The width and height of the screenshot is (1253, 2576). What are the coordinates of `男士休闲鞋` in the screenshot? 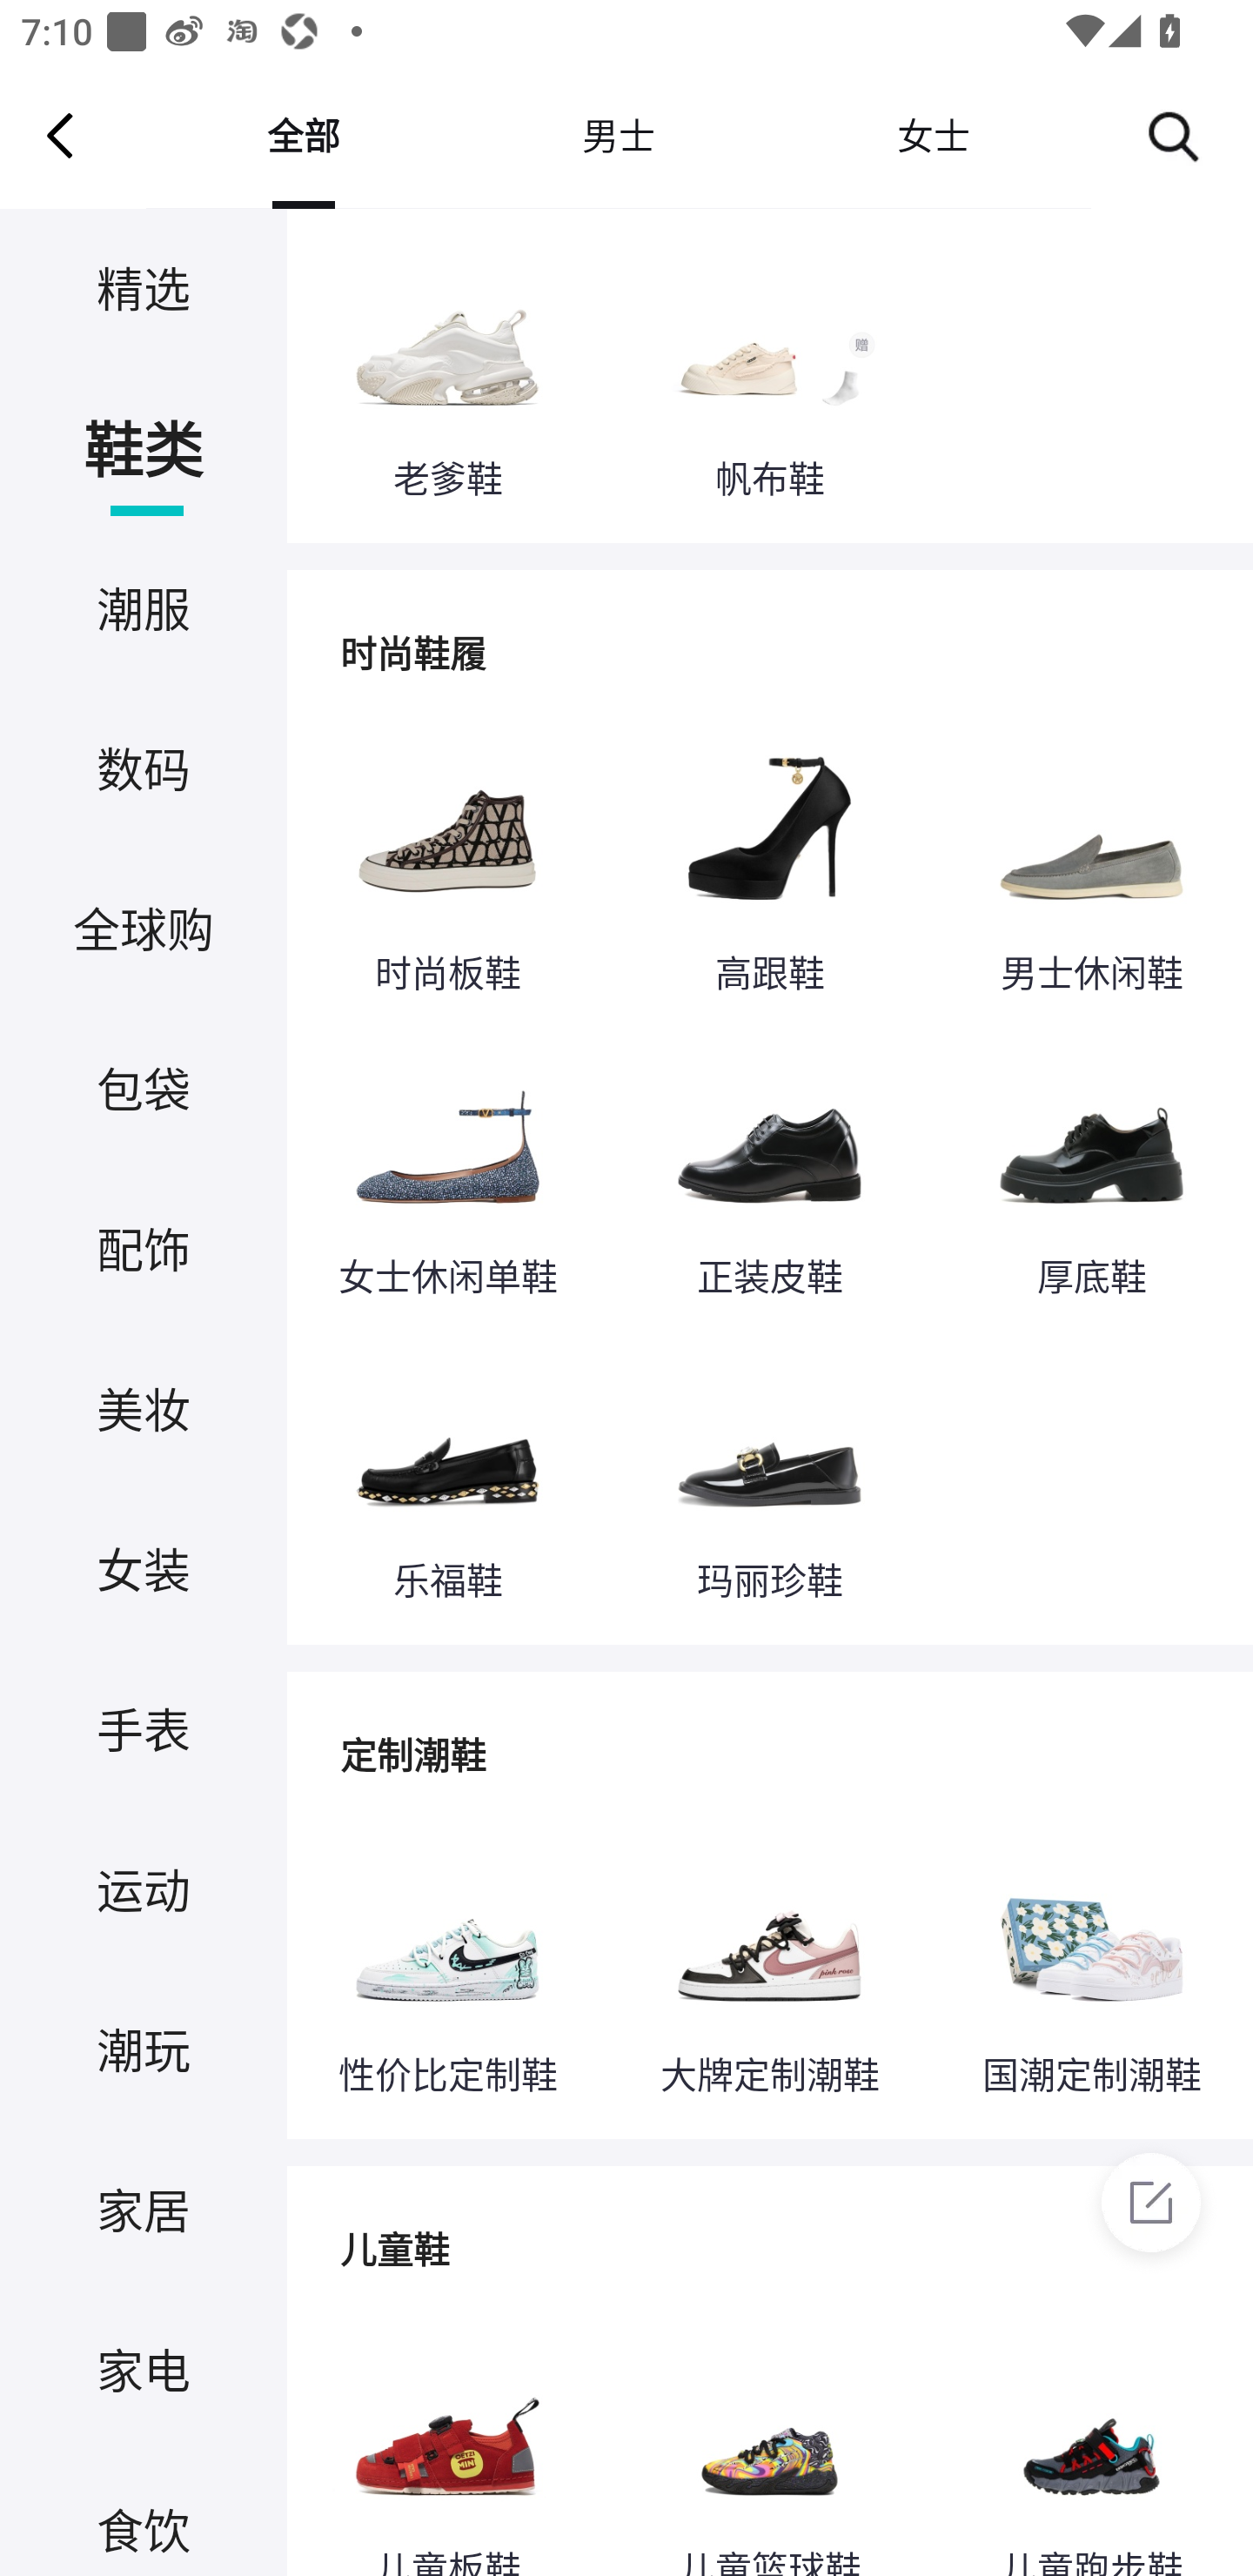 It's located at (1091, 868).